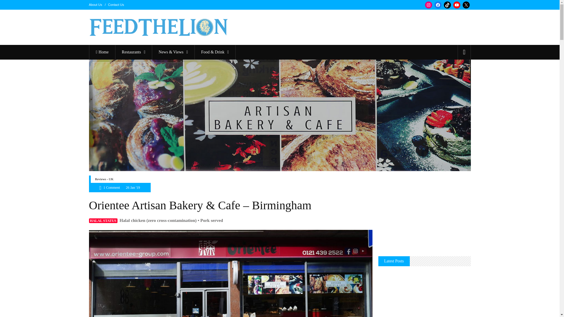 The image size is (564, 317). I want to click on Instagram, so click(428, 5).